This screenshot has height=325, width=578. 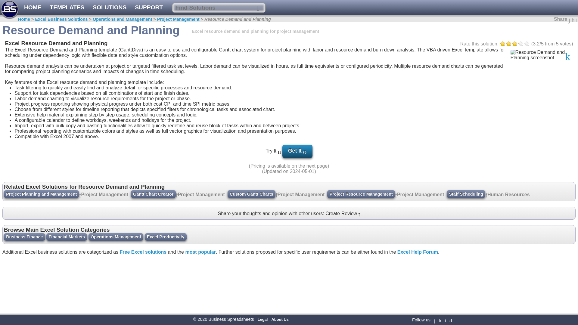 I want to click on HOME, so click(x=24, y=7).